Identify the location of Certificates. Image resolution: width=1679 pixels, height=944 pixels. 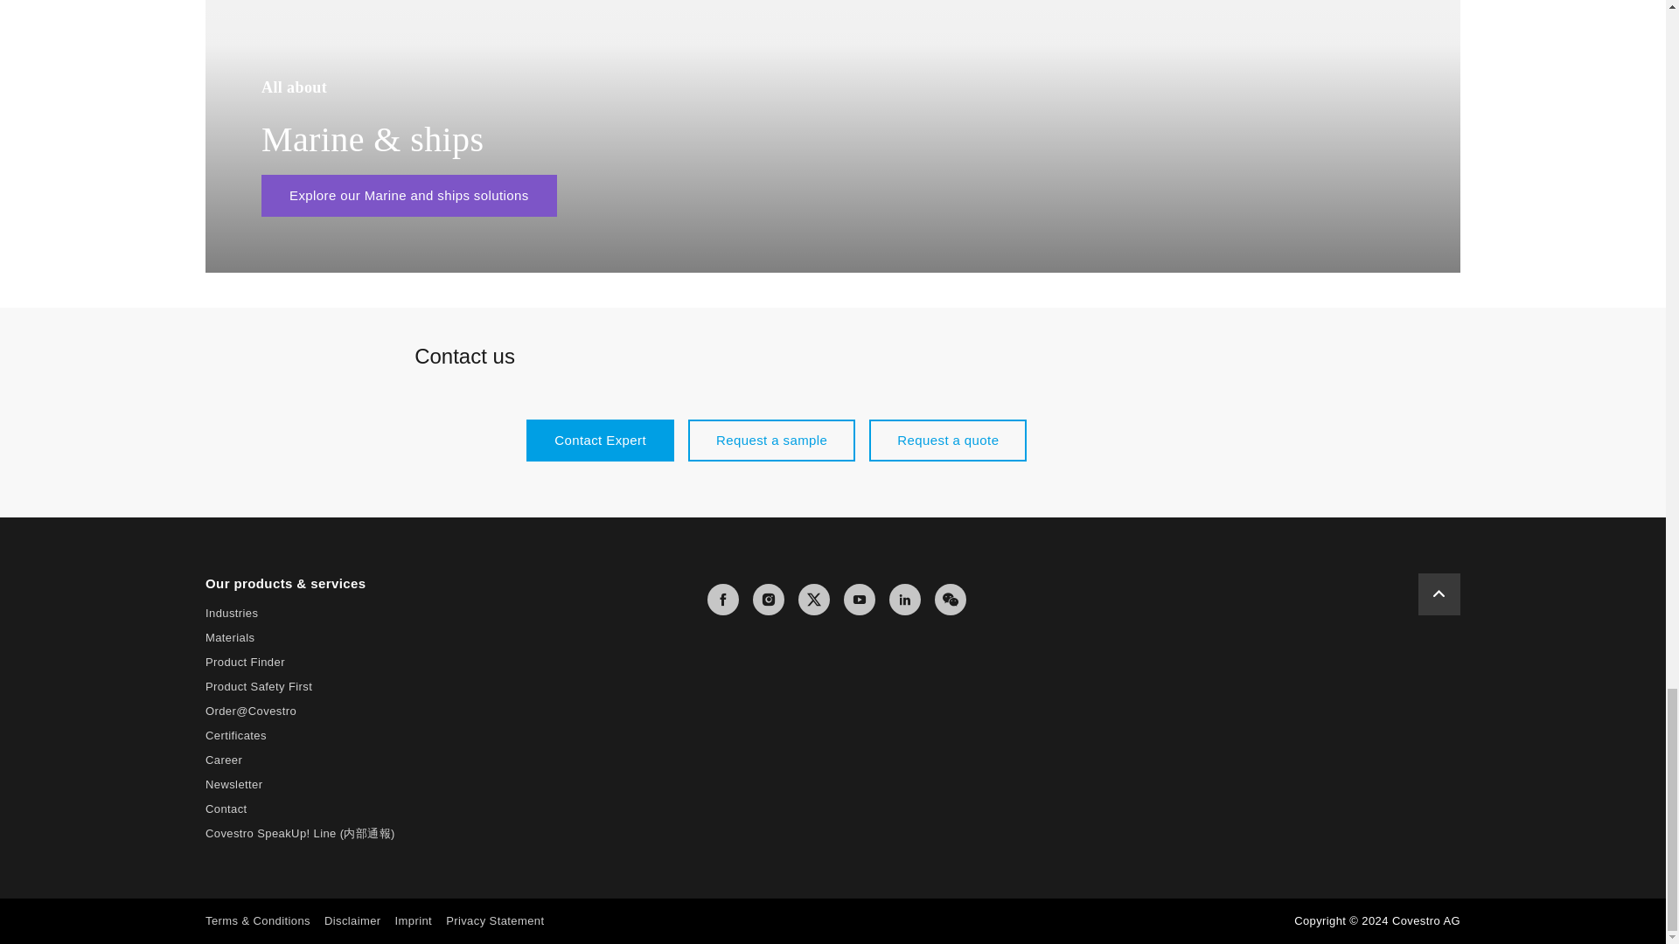
(236, 734).